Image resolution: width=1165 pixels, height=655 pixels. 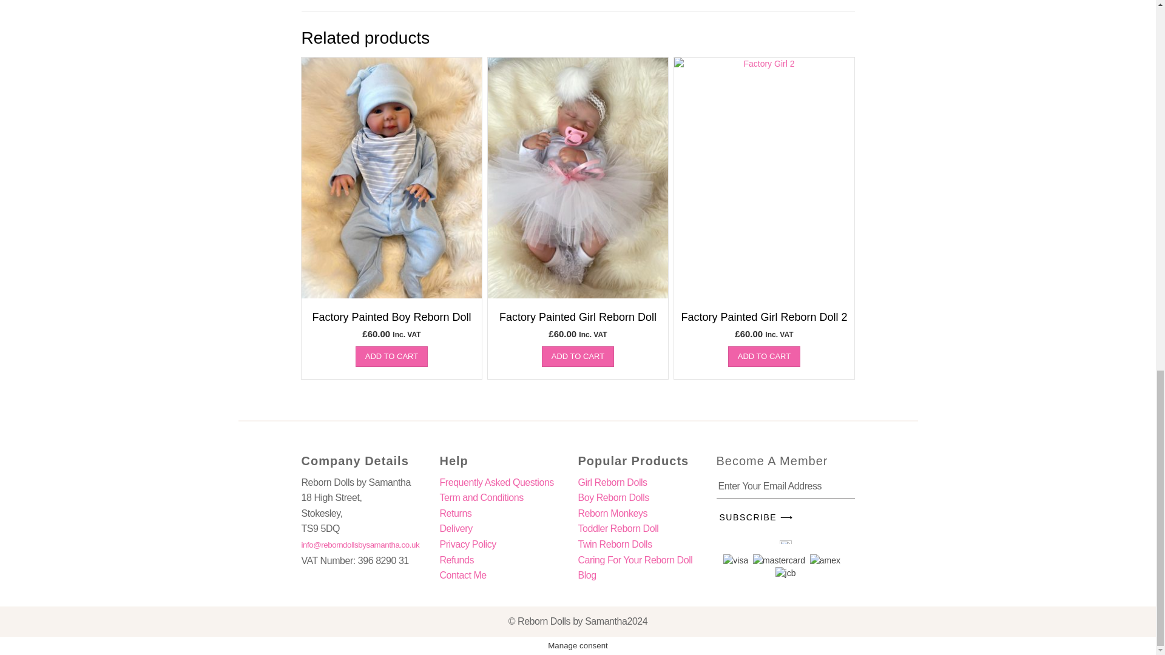 I want to click on Frequently Asked Questions, so click(x=496, y=482).